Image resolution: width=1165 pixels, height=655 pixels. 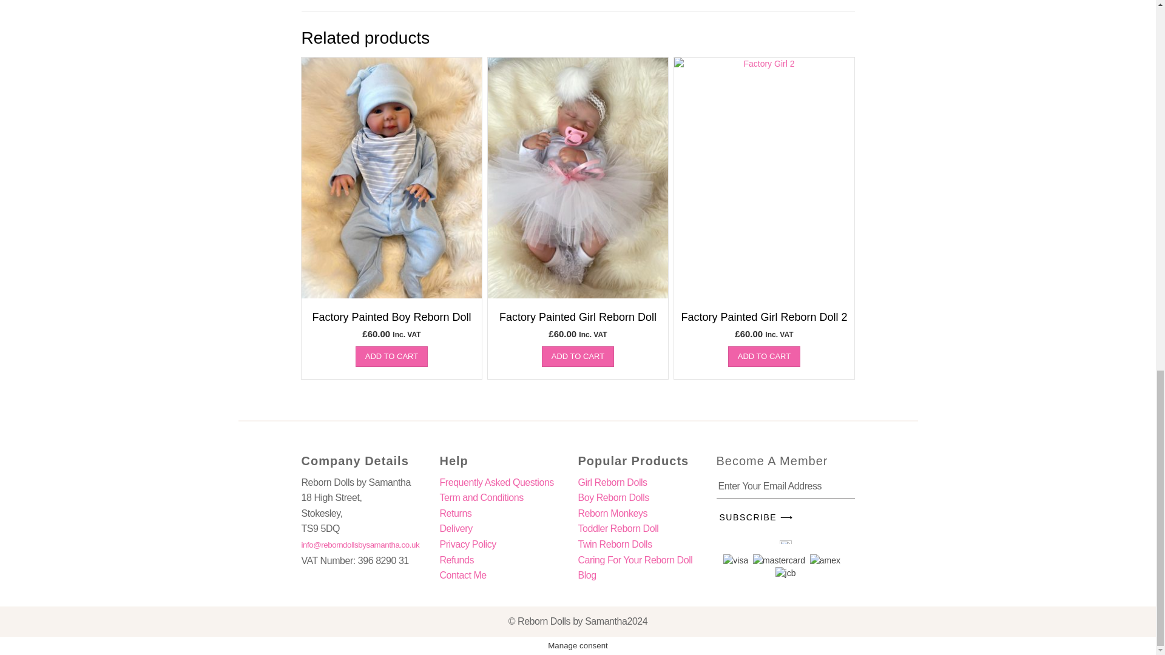 I want to click on Frequently Asked Questions, so click(x=496, y=482).